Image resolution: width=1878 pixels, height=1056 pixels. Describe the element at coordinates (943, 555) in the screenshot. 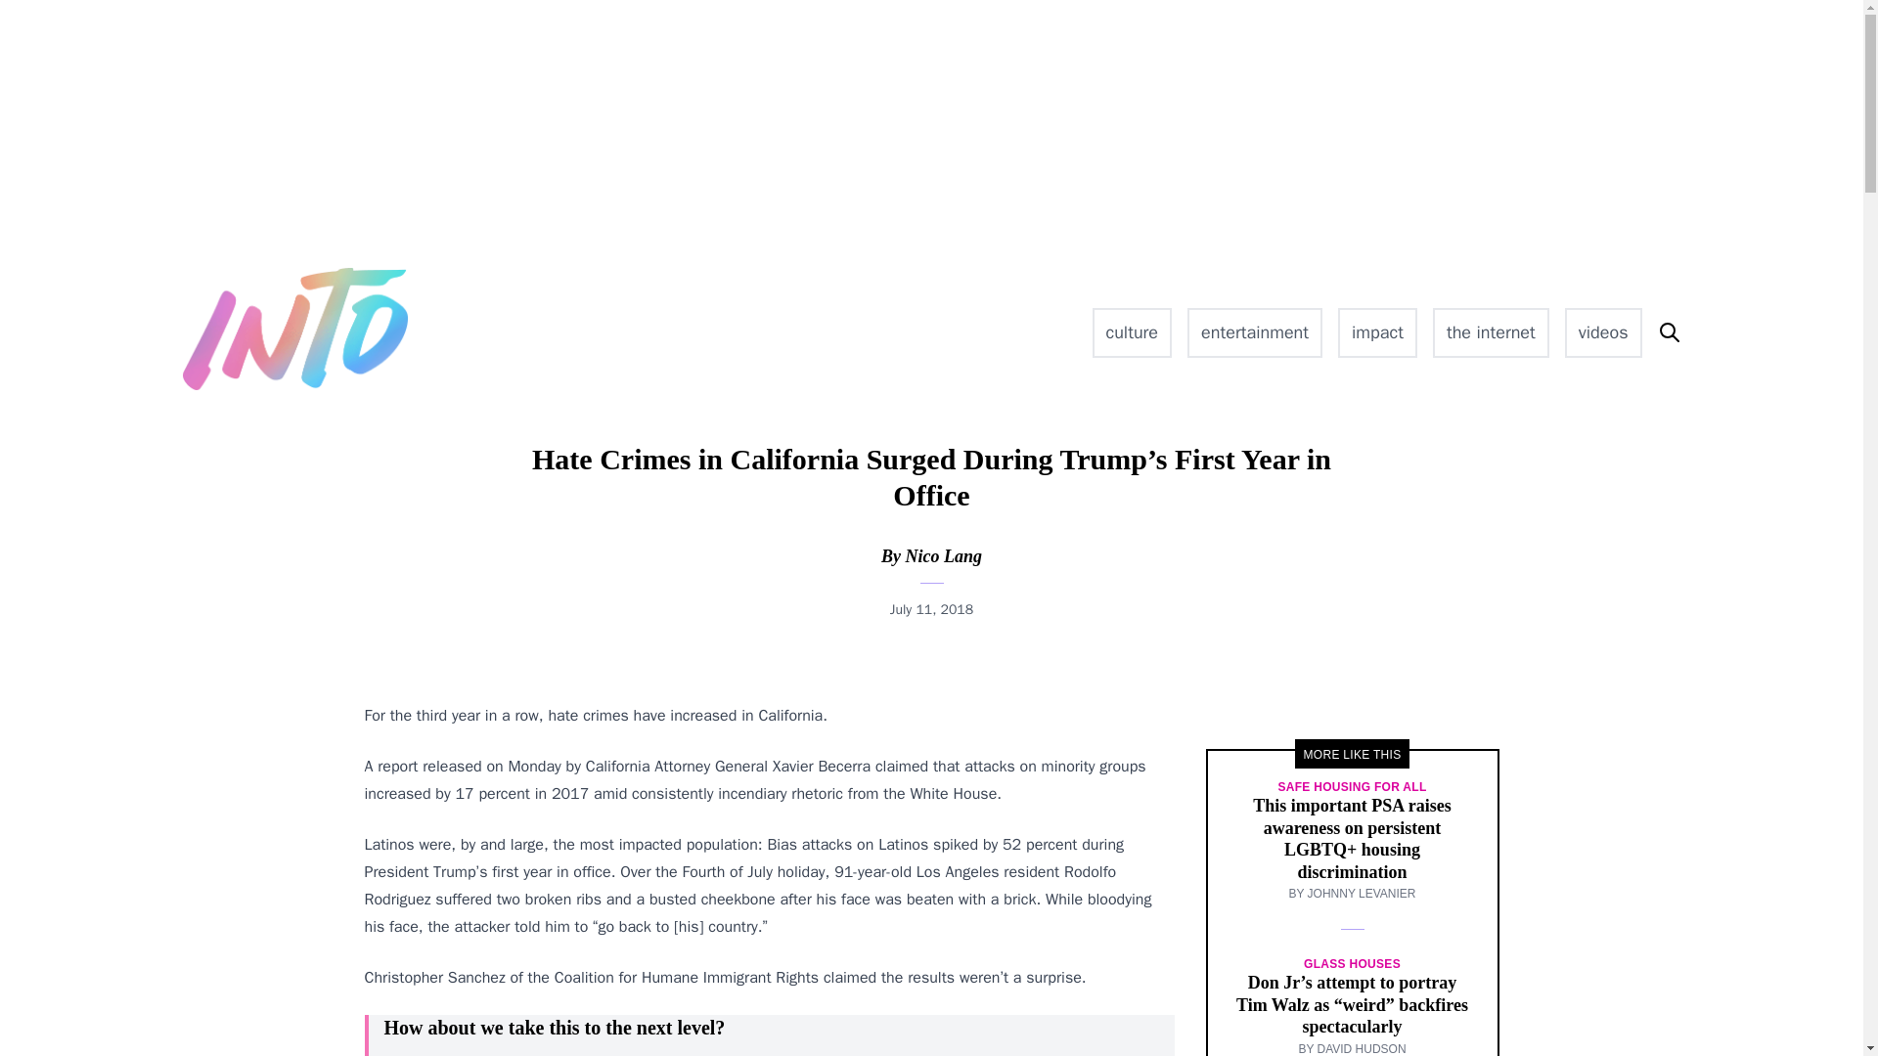

I see `Nico Lang` at that location.